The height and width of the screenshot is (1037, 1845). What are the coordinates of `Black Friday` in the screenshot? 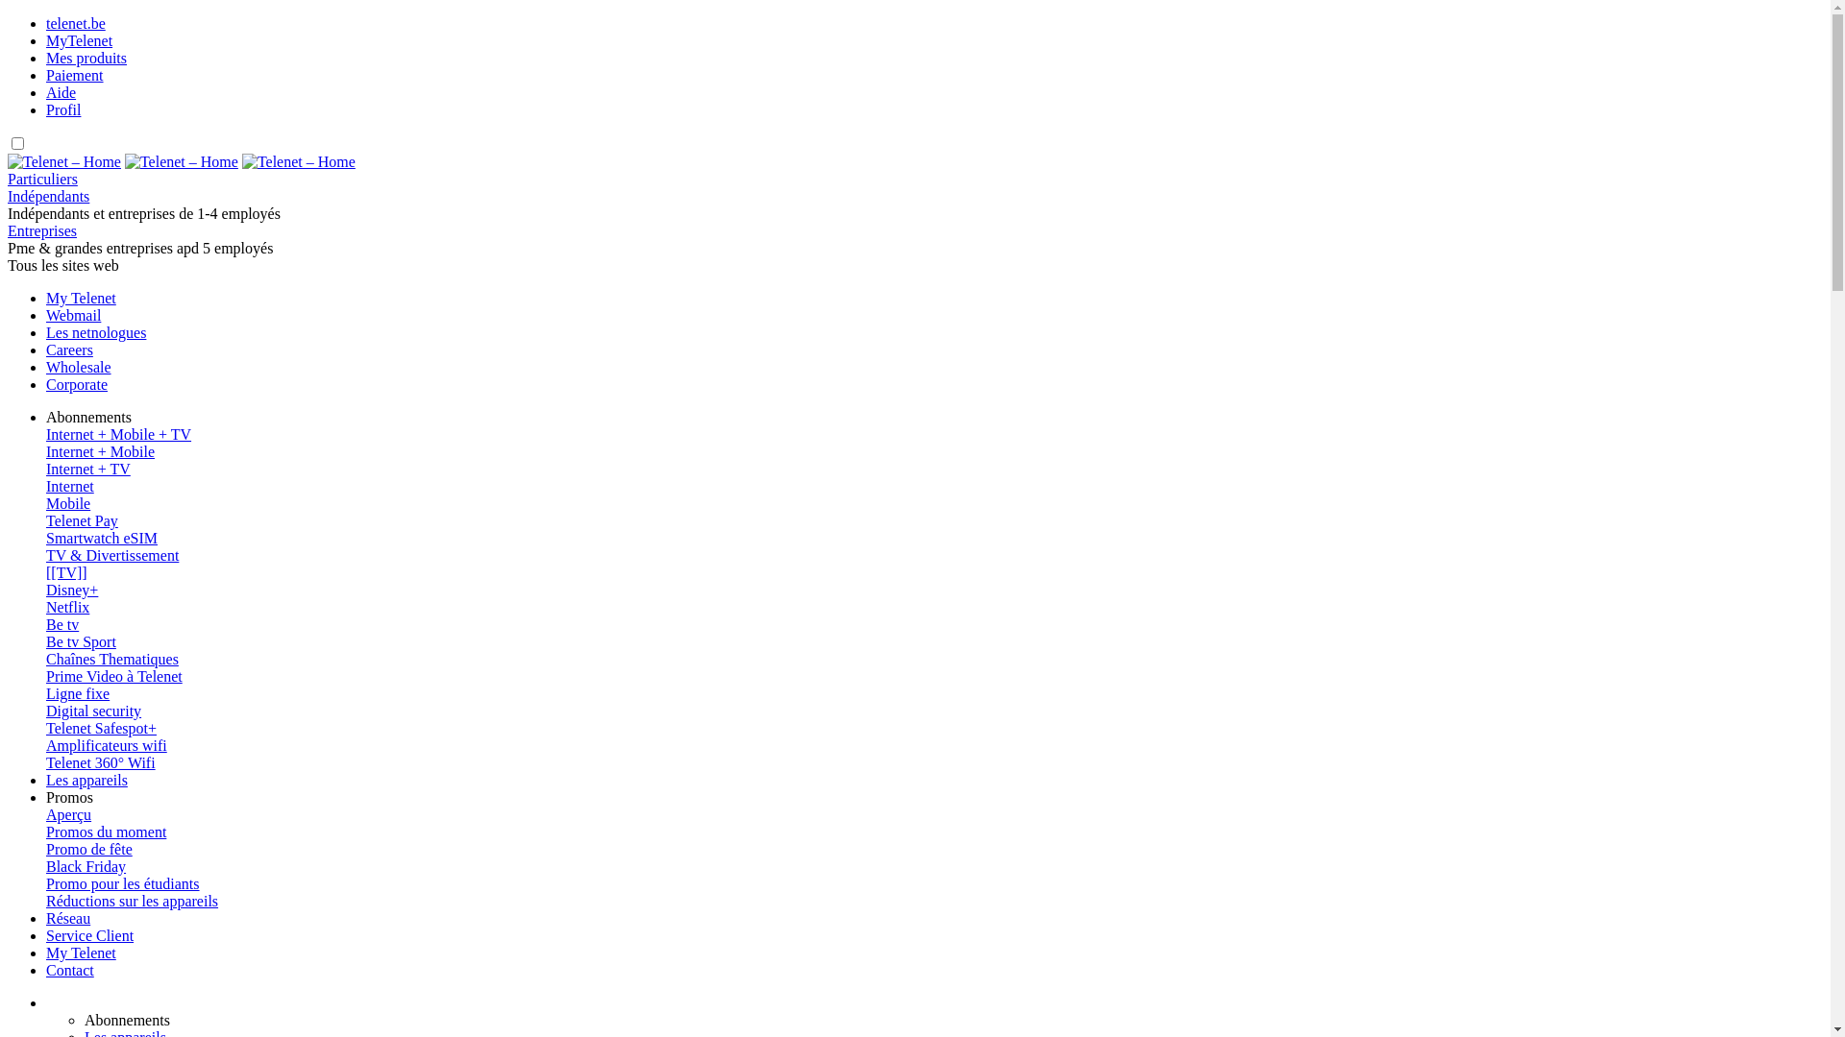 It's located at (86, 866).